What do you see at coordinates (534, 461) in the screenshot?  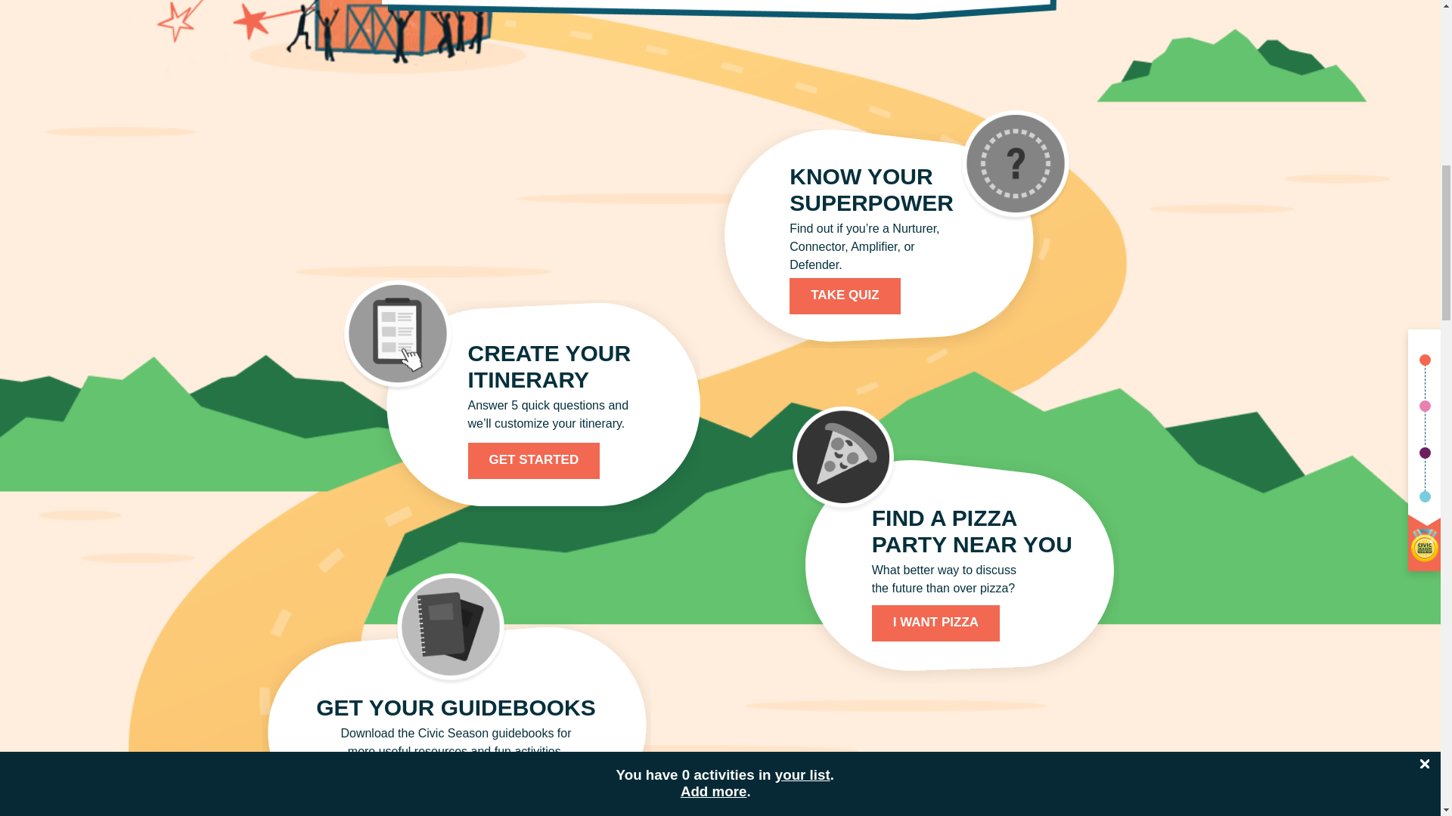 I see `GET STARTED` at bounding box center [534, 461].